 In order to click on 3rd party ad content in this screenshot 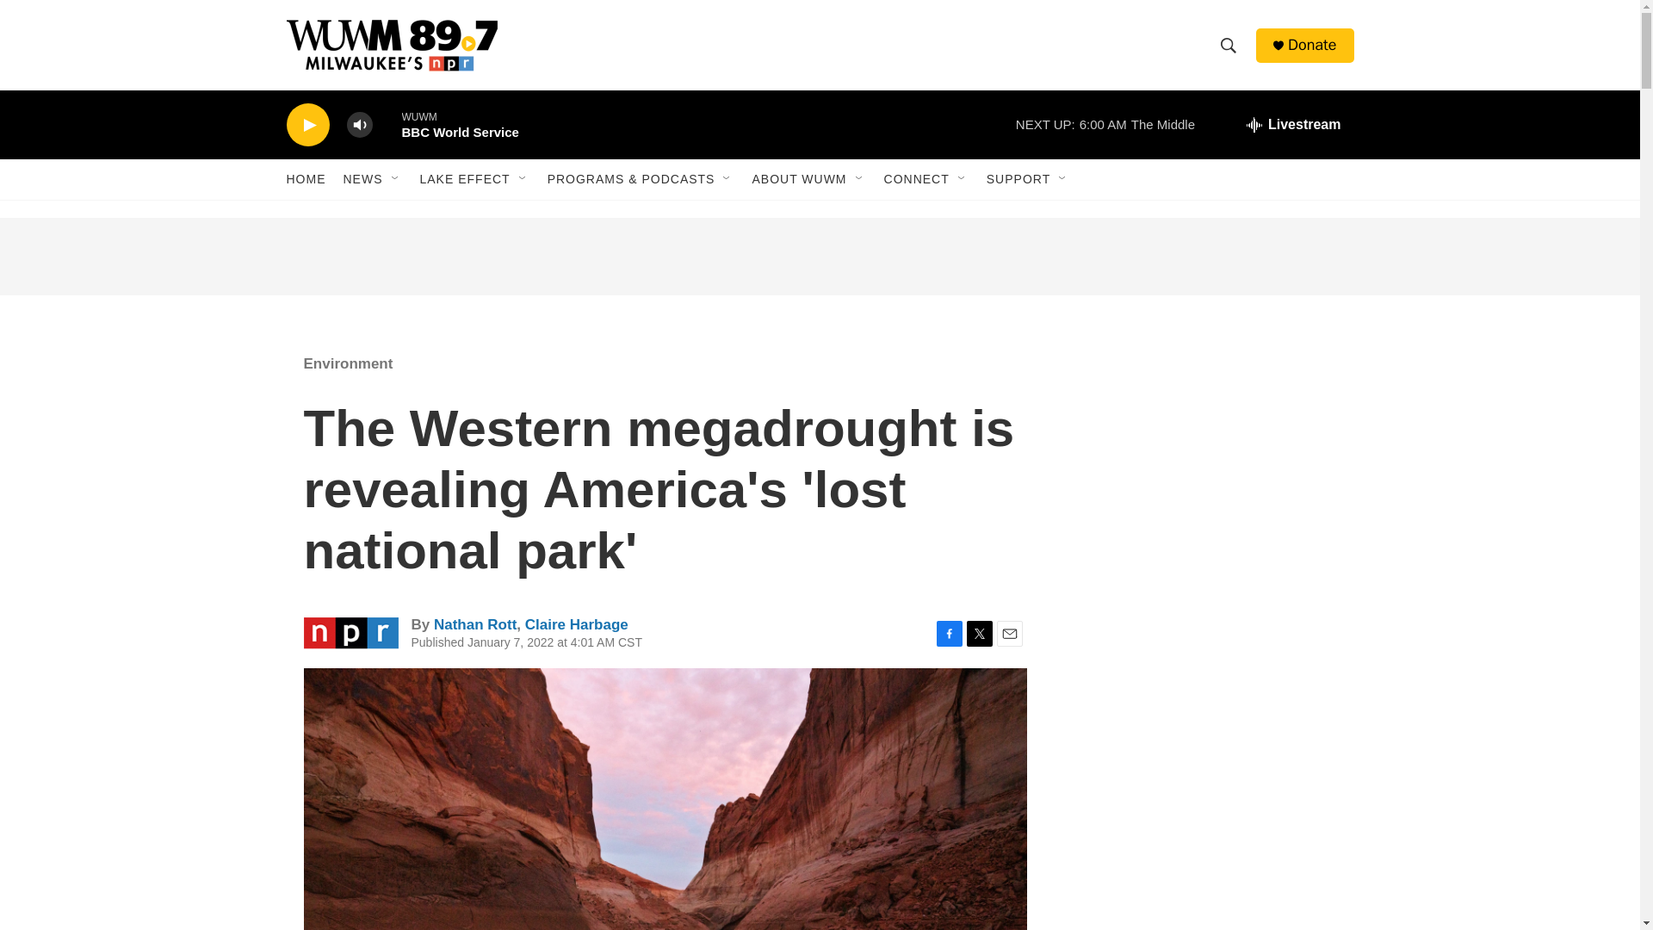, I will do `click(1206, 909)`.